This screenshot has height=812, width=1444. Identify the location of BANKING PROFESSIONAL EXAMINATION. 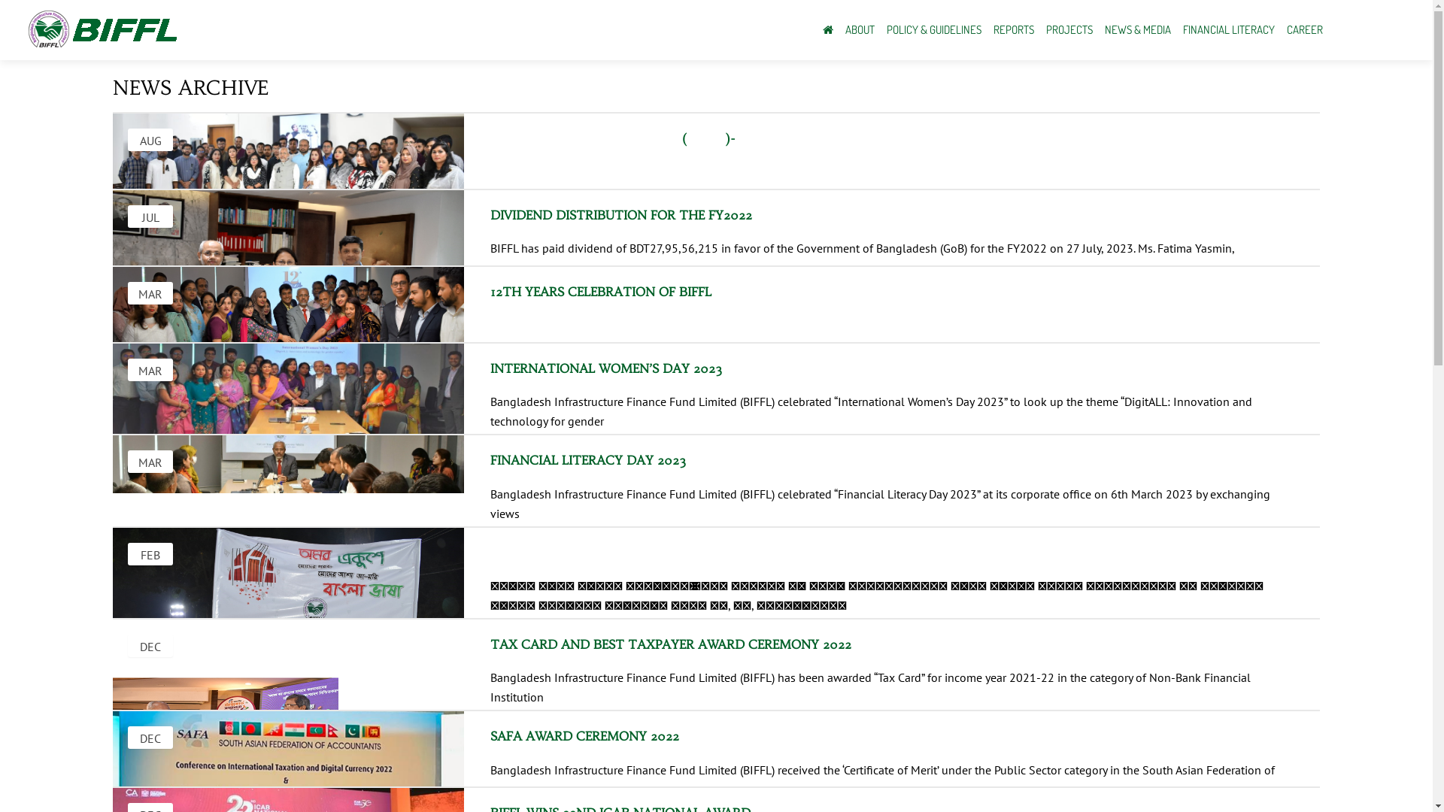
(399, 672).